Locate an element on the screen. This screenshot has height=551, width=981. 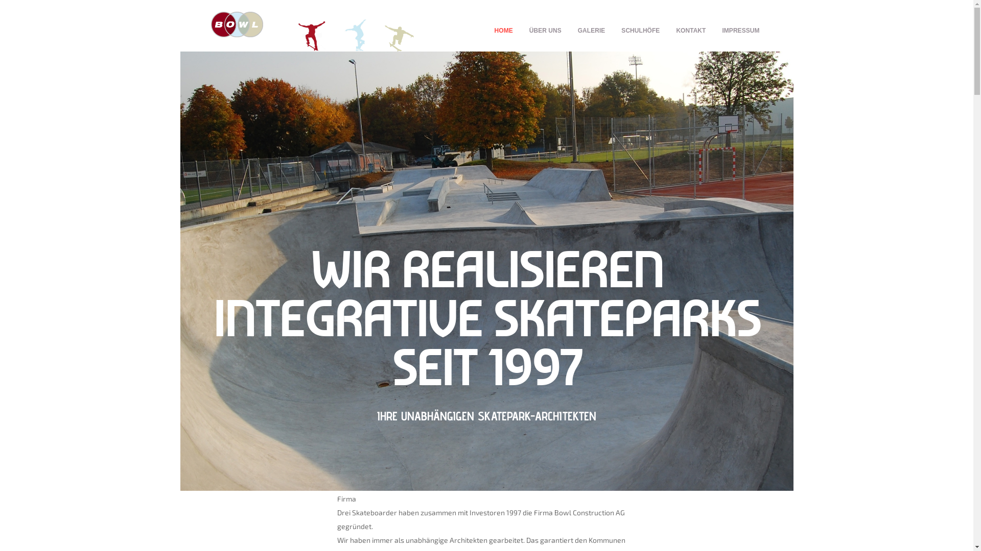
HOME is located at coordinates (504, 31).